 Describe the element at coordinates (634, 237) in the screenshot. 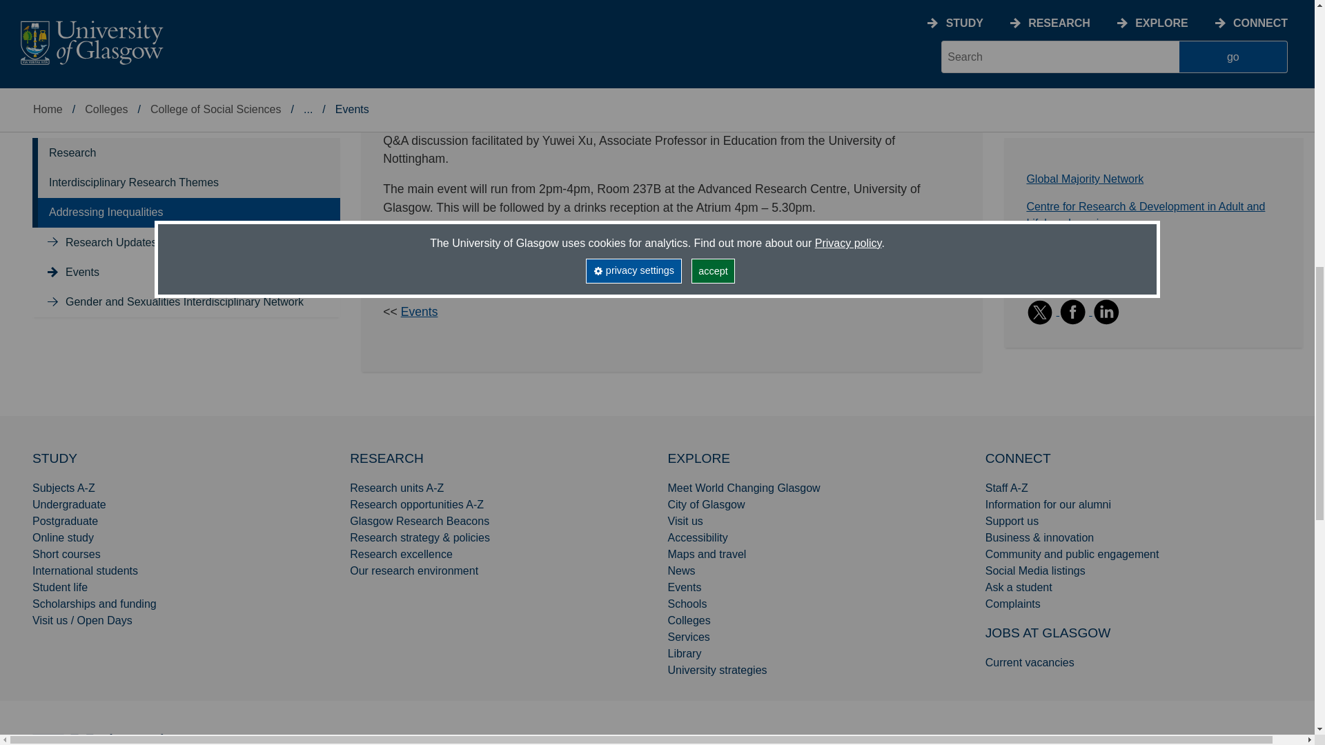

I see `Anna Clover` at that location.